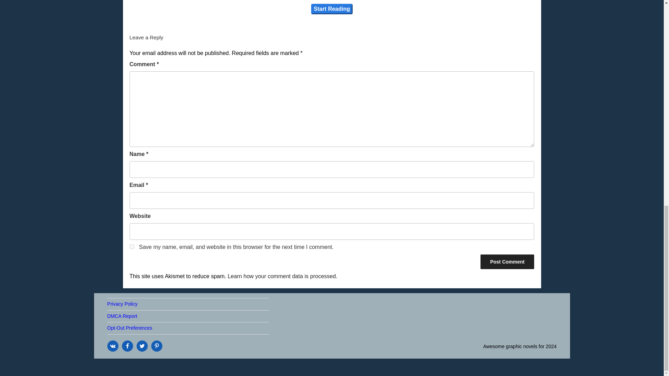 This screenshot has height=376, width=669. What do you see at coordinates (130, 328) in the screenshot?
I see `Opt-Out Preferences` at bounding box center [130, 328].